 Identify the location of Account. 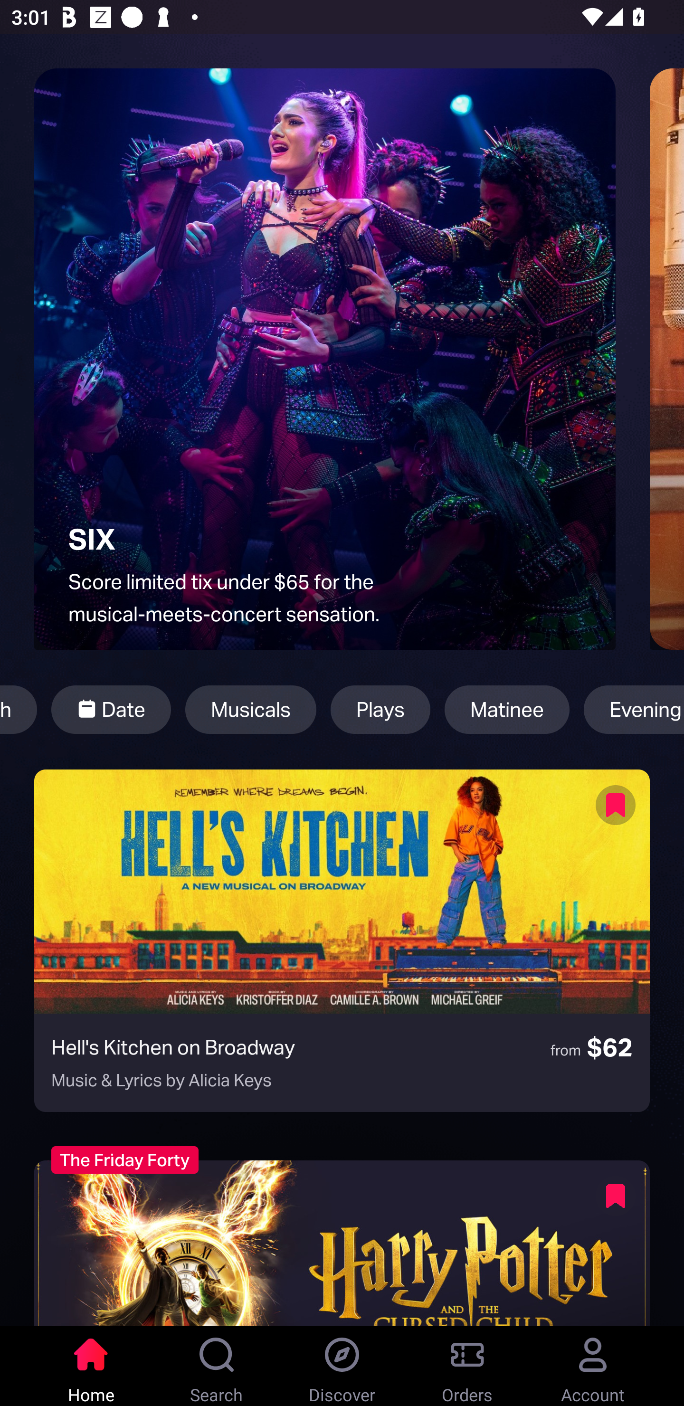
(593, 1366).